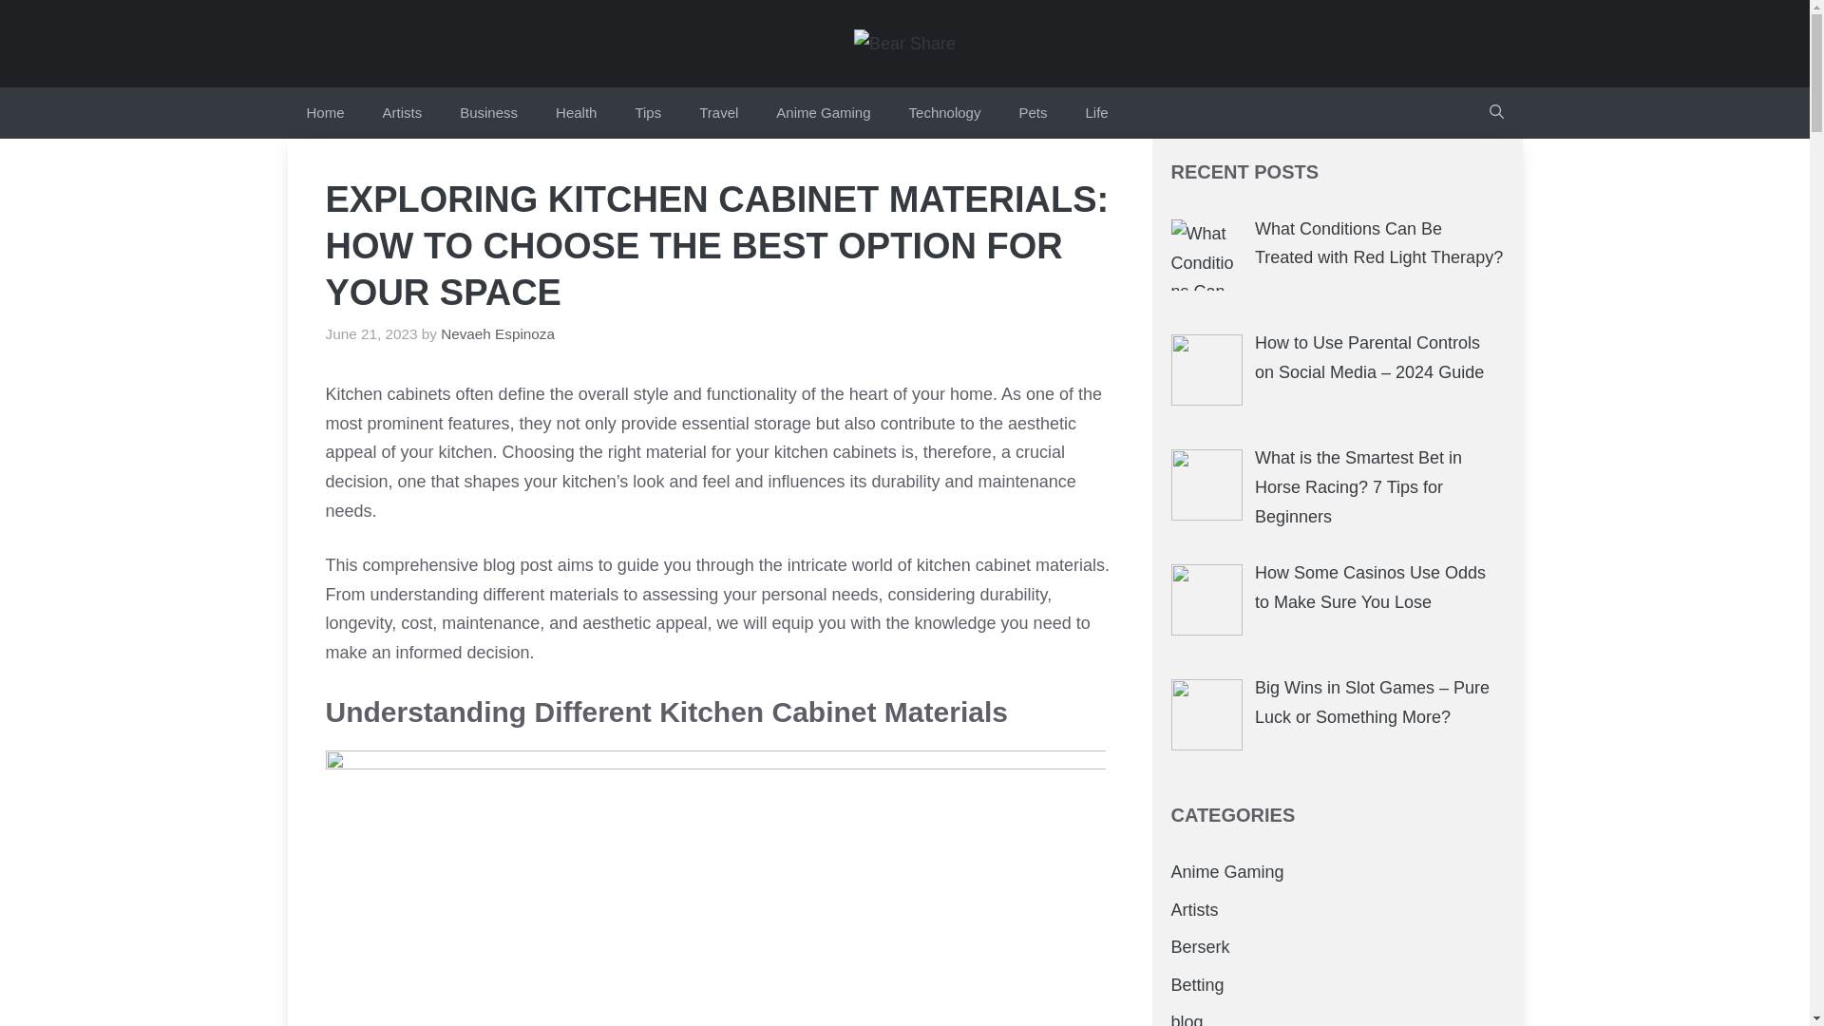  Describe the element at coordinates (944, 112) in the screenshot. I see `Technology` at that location.